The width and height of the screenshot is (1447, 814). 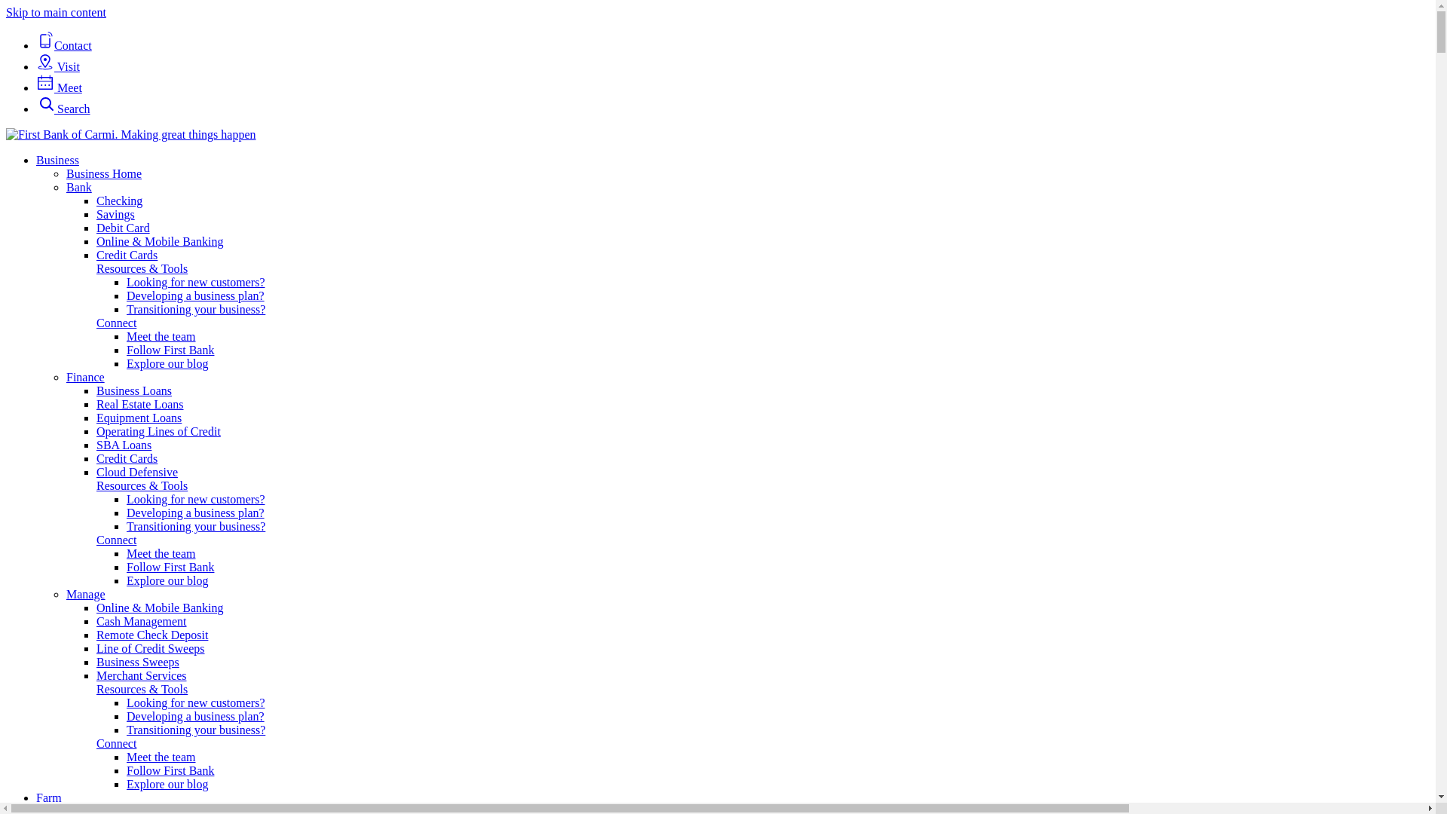 I want to click on Meet the team, so click(x=161, y=553).